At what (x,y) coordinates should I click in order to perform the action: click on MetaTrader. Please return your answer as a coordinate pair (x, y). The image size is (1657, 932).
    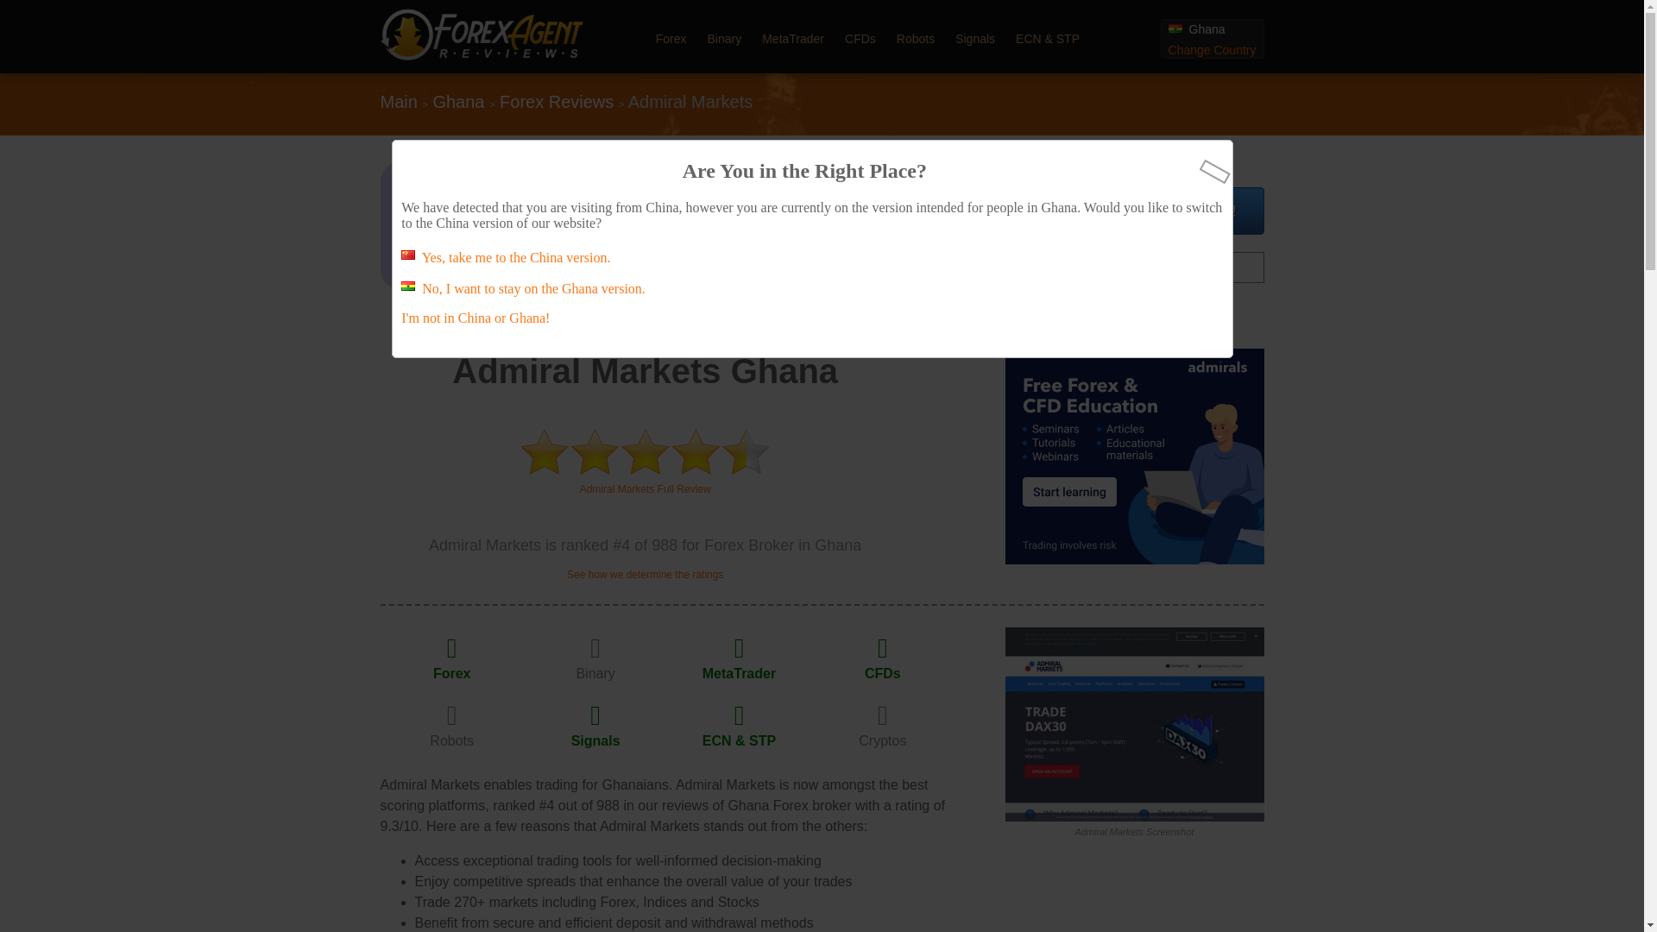
    Looking at the image, I should click on (792, 38).